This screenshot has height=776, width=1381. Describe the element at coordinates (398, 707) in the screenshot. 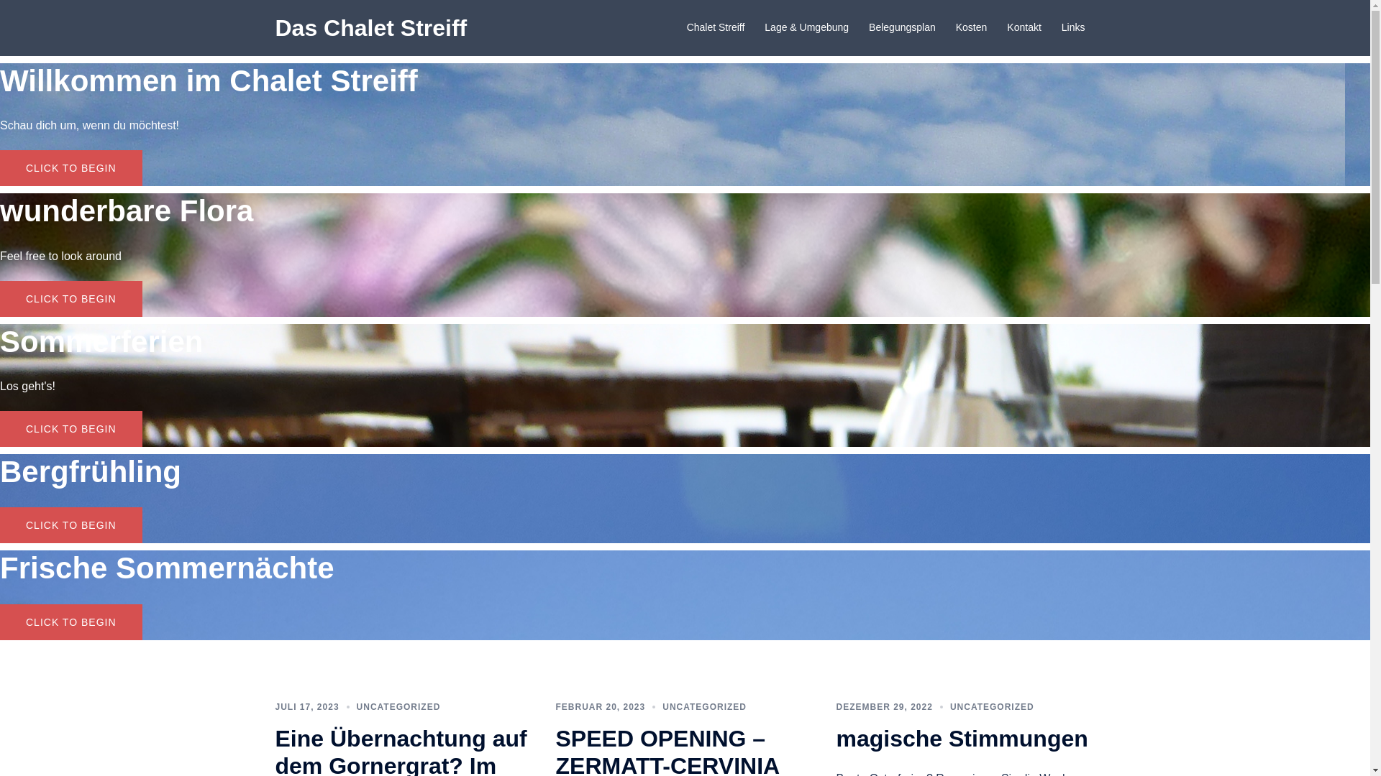

I see `UNCATEGORIZED` at that location.